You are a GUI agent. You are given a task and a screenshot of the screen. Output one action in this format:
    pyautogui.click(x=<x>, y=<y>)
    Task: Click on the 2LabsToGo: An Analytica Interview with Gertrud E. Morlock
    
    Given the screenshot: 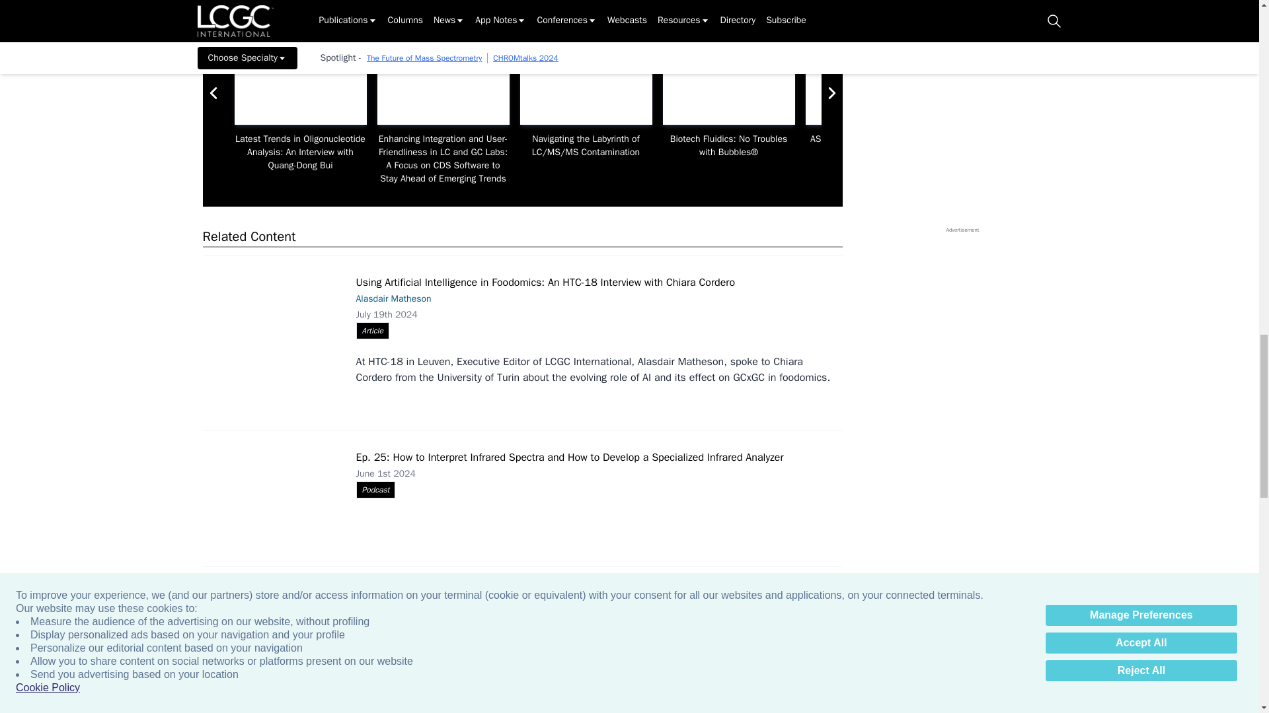 What is the action you would take?
    pyautogui.click(x=1014, y=87)
    